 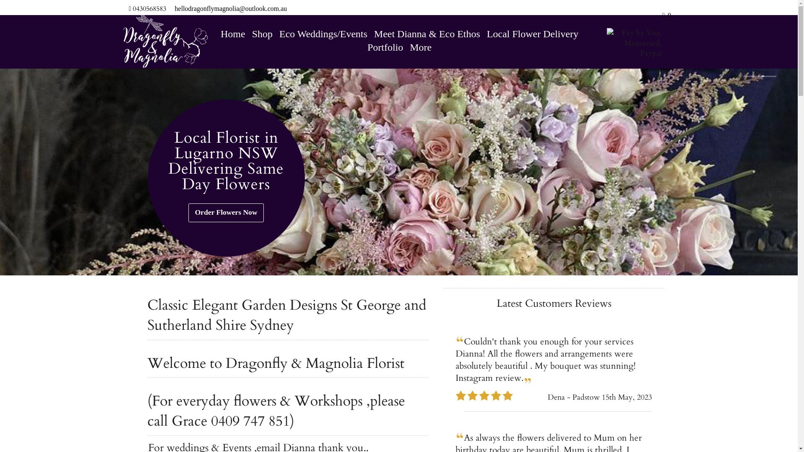 What do you see at coordinates (667, 15) in the screenshot?
I see `0` at bounding box center [667, 15].